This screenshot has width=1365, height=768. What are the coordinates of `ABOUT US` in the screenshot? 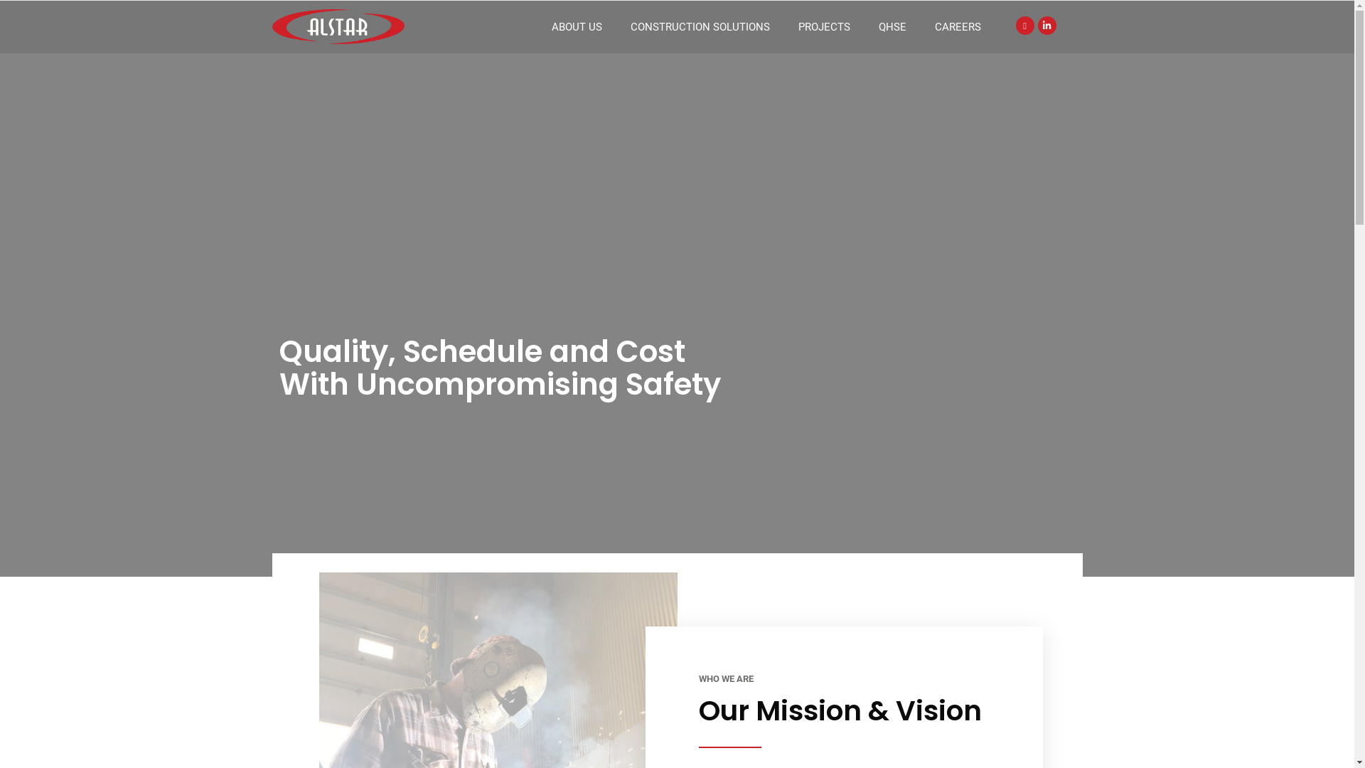 It's located at (577, 27).